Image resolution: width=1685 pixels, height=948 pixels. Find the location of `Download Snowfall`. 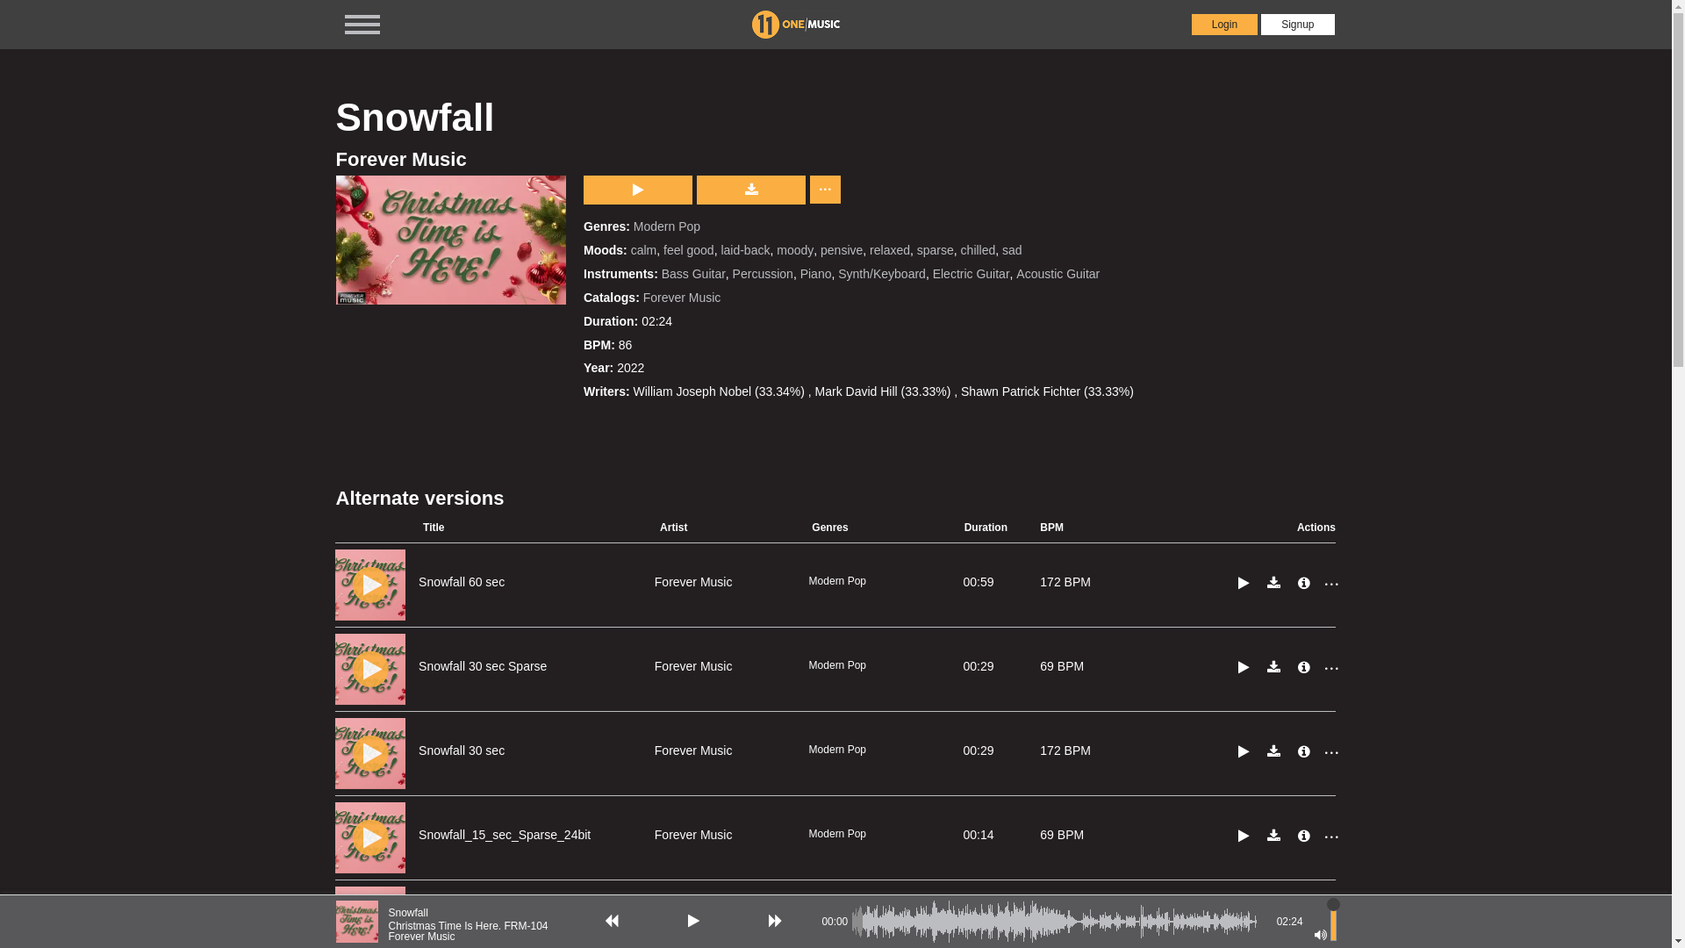

Download Snowfall is located at coordinates (751, 190).